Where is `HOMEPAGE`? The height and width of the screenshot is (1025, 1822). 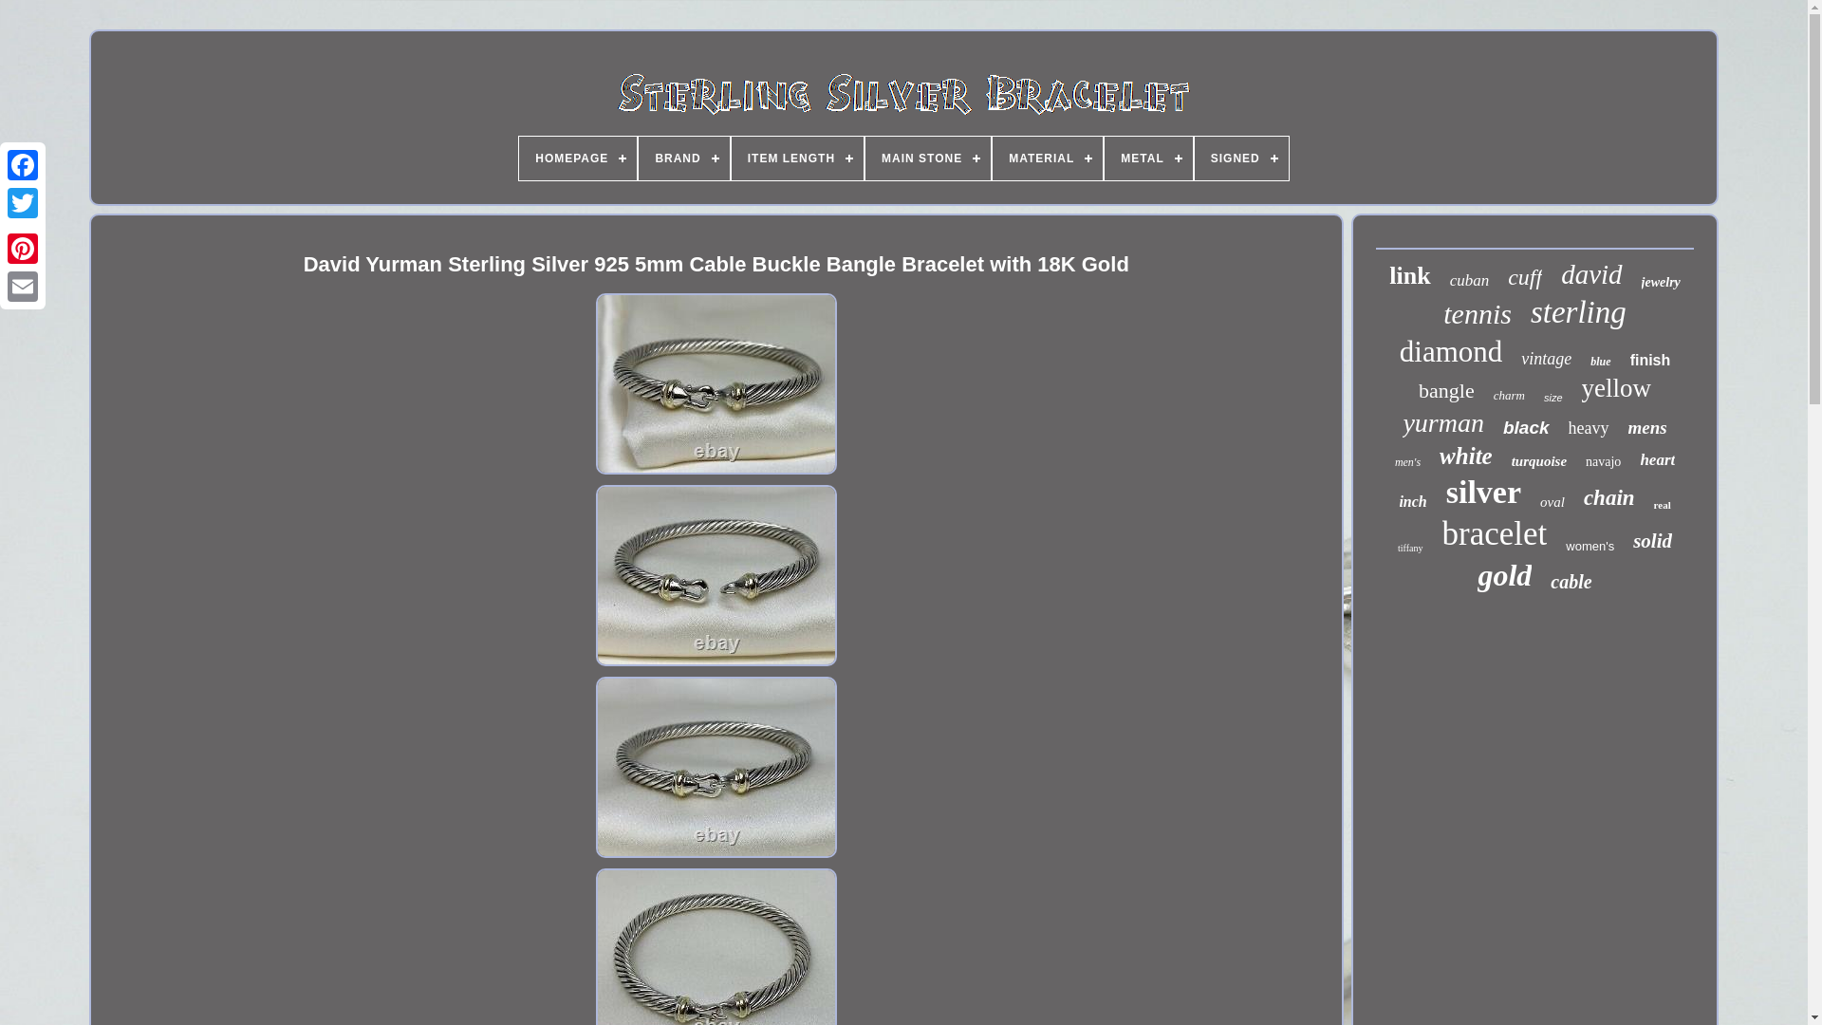
HOMEPAGE is located at coordinates (577, 158).